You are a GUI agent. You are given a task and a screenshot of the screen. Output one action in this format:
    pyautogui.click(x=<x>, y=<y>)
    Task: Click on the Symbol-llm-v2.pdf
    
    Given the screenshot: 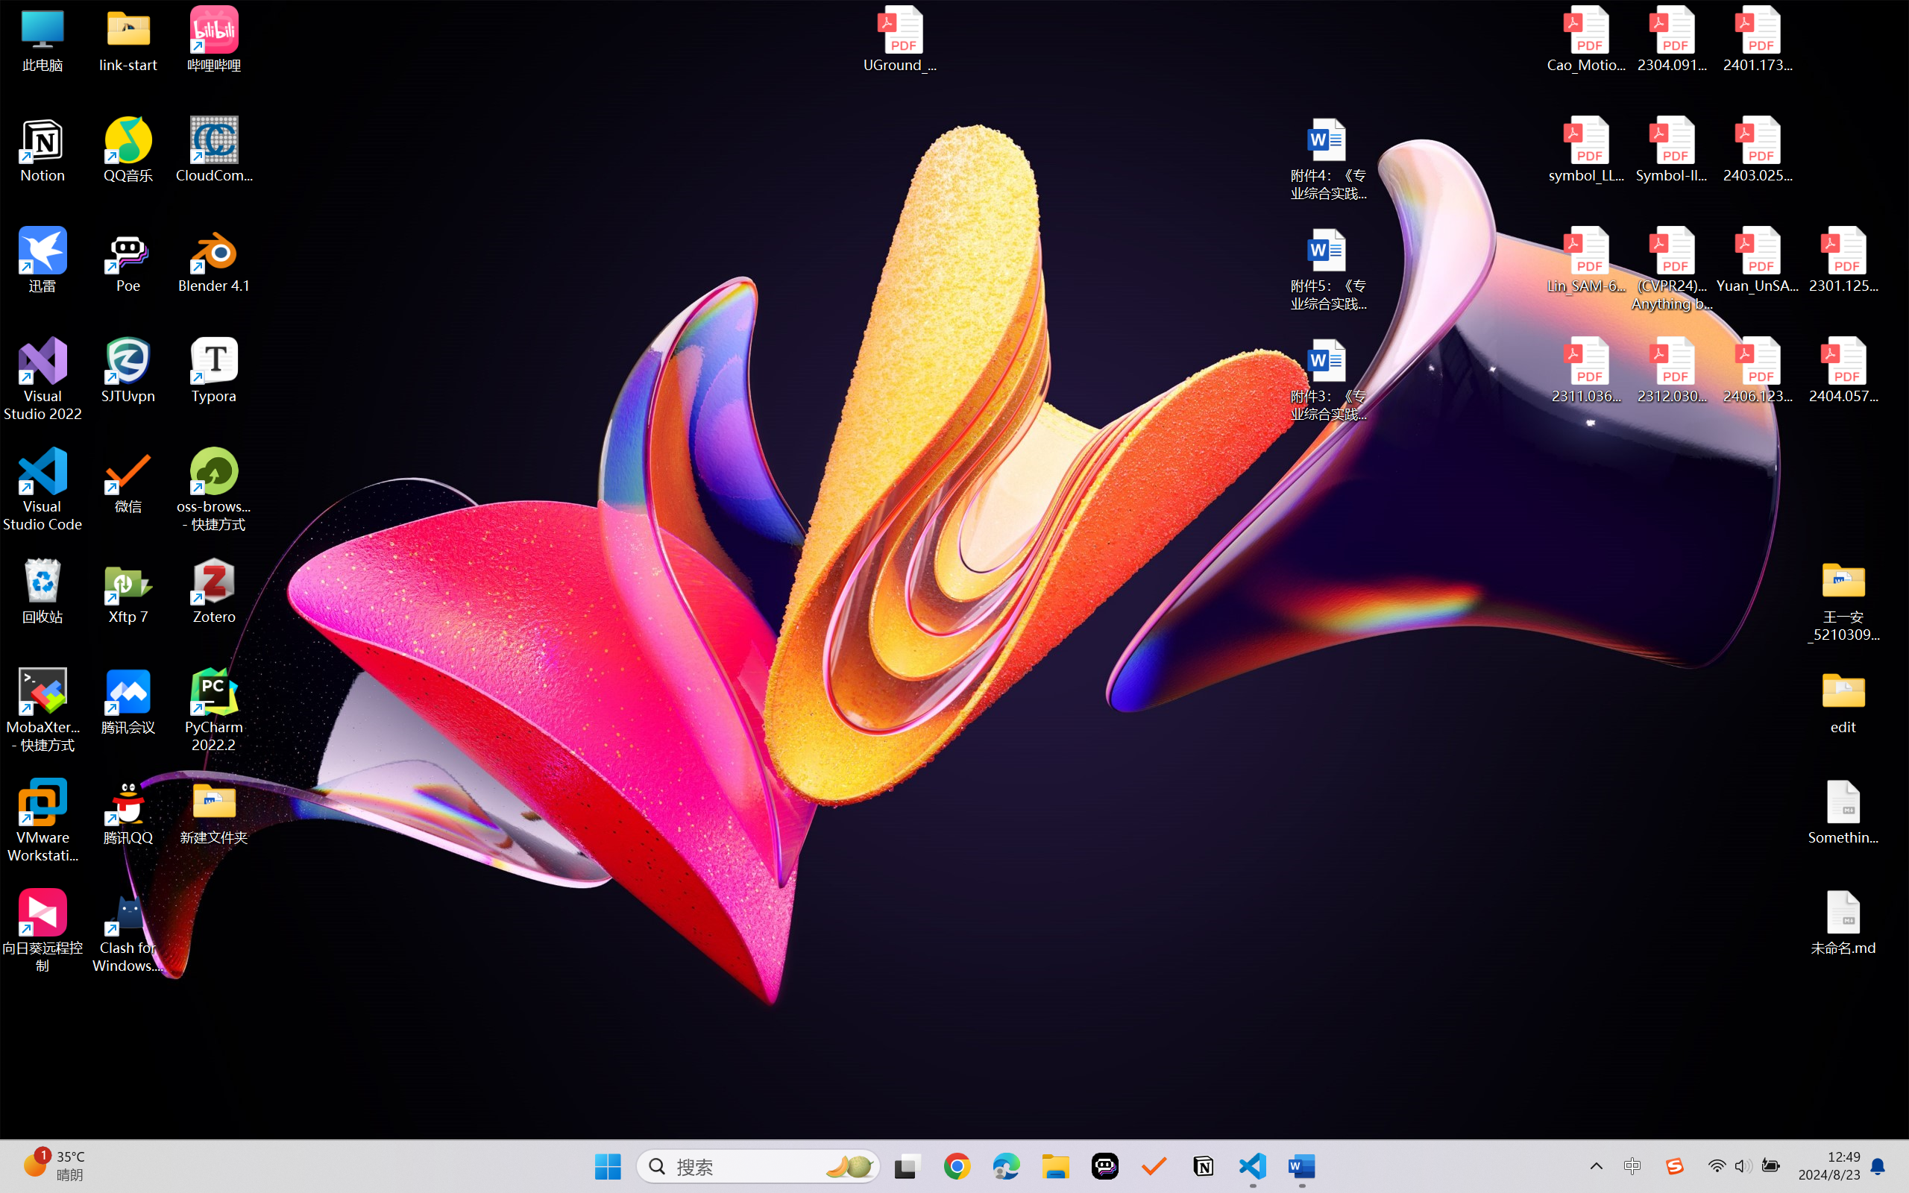 What is the action you would take?
    pyautogui.click(x=1672, y=150)
    